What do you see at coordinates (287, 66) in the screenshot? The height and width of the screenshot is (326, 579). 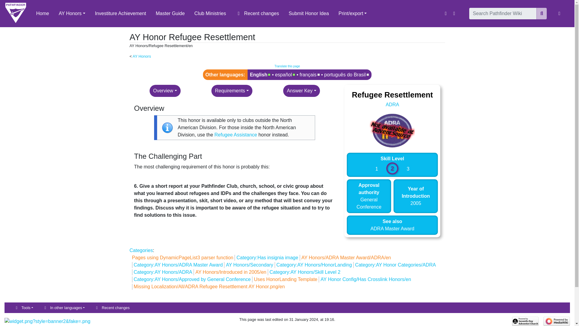 I see `Special:Translate` at bounding box center [287, 66].